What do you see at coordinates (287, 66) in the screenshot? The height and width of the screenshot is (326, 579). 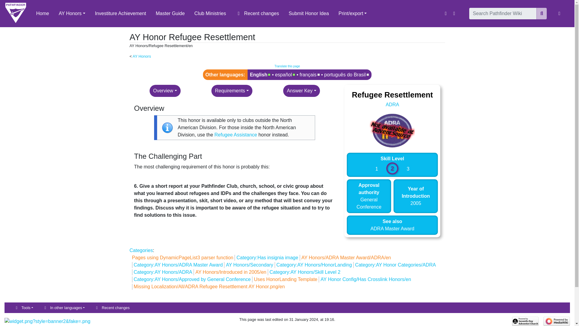 I see `Special:Translate` at bounding box center [287, 66].